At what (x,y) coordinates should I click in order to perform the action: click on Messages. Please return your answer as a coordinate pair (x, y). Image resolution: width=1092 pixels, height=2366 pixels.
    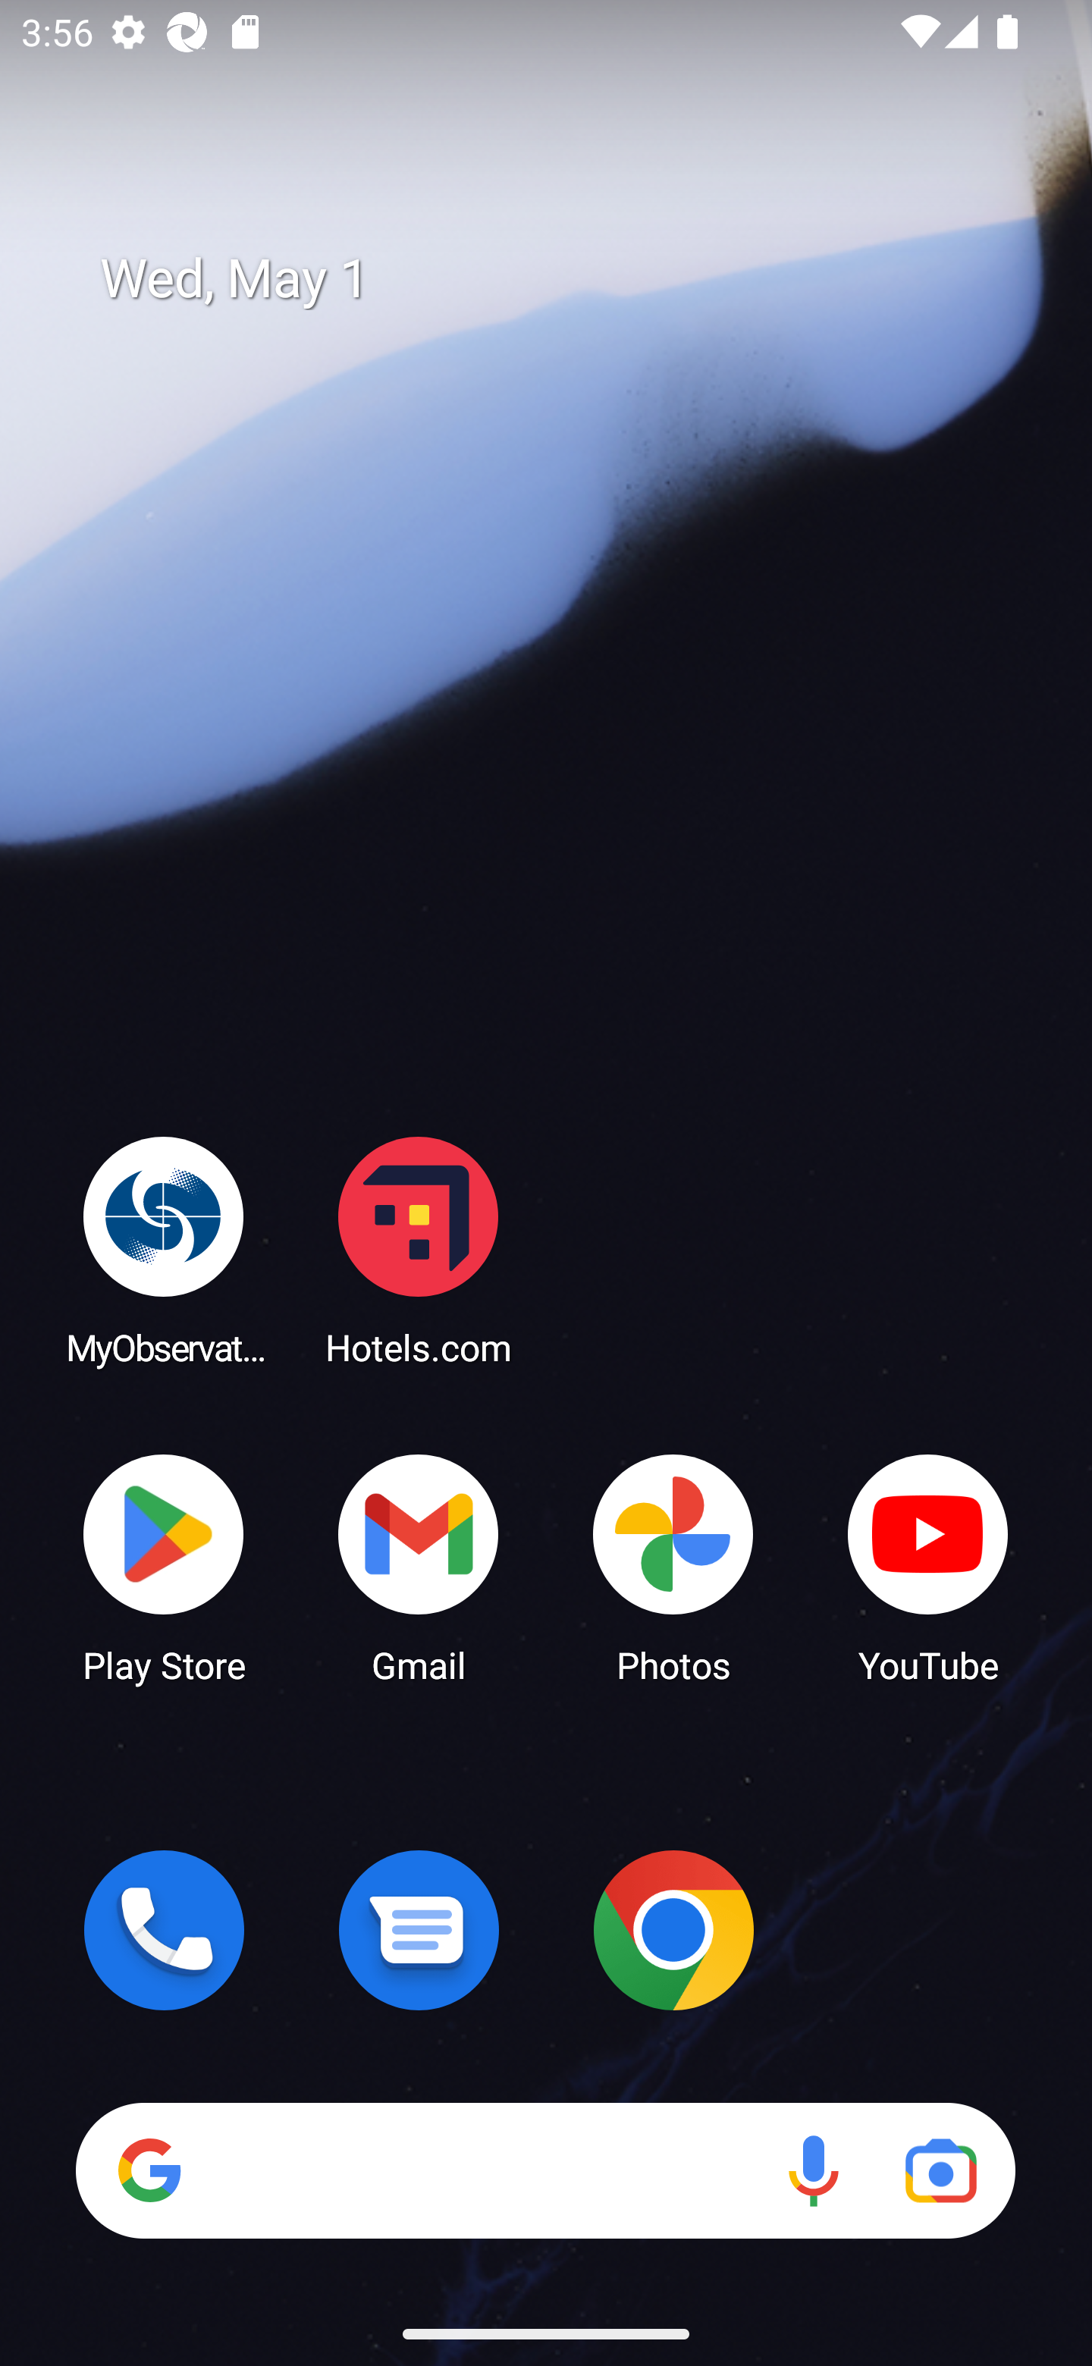
    Looking at the image, I should click on (419, 1930).